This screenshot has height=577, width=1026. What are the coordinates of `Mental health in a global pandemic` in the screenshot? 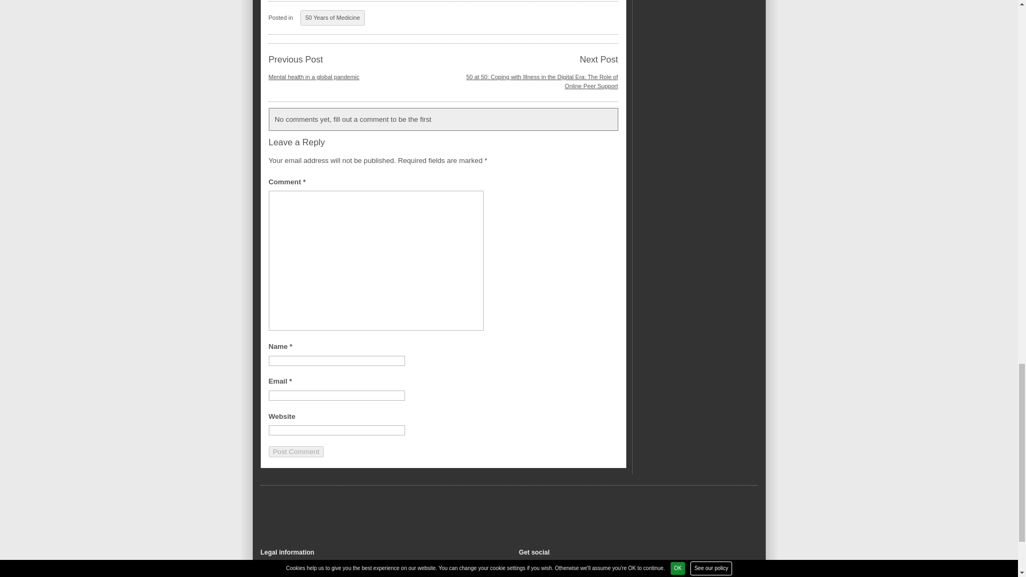 It's located at (313, 77).